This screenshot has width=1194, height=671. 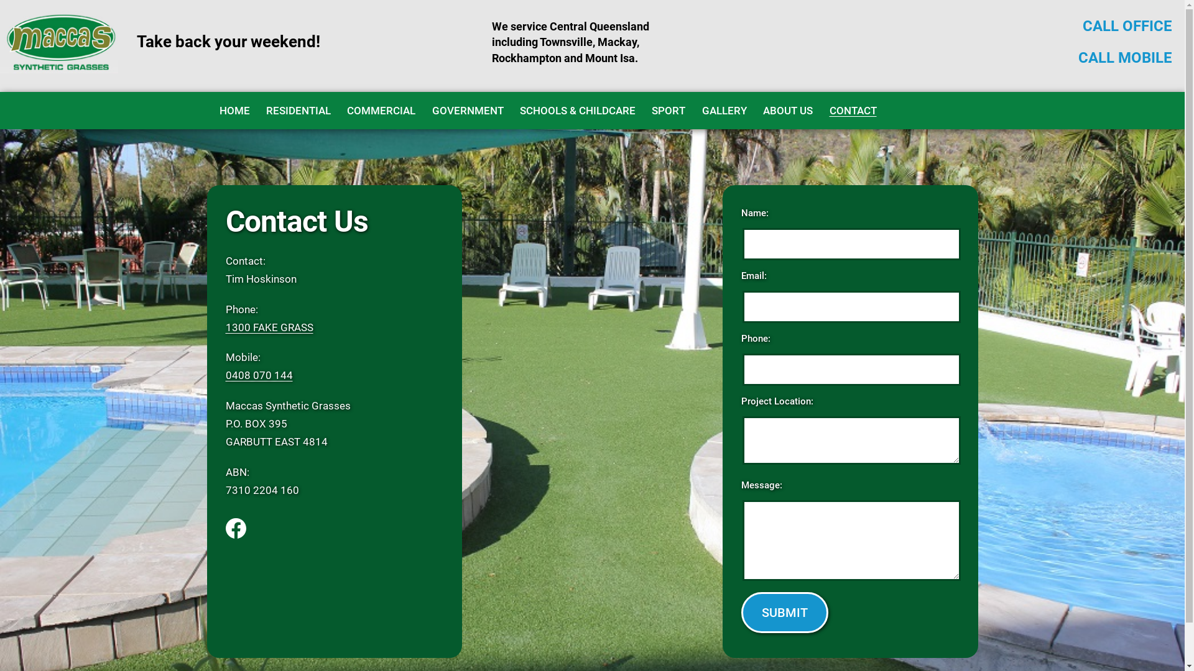 What do you see at coordinates (785, 613) in the screenshot?
I see `Submit` at bounding box center [785, 613].